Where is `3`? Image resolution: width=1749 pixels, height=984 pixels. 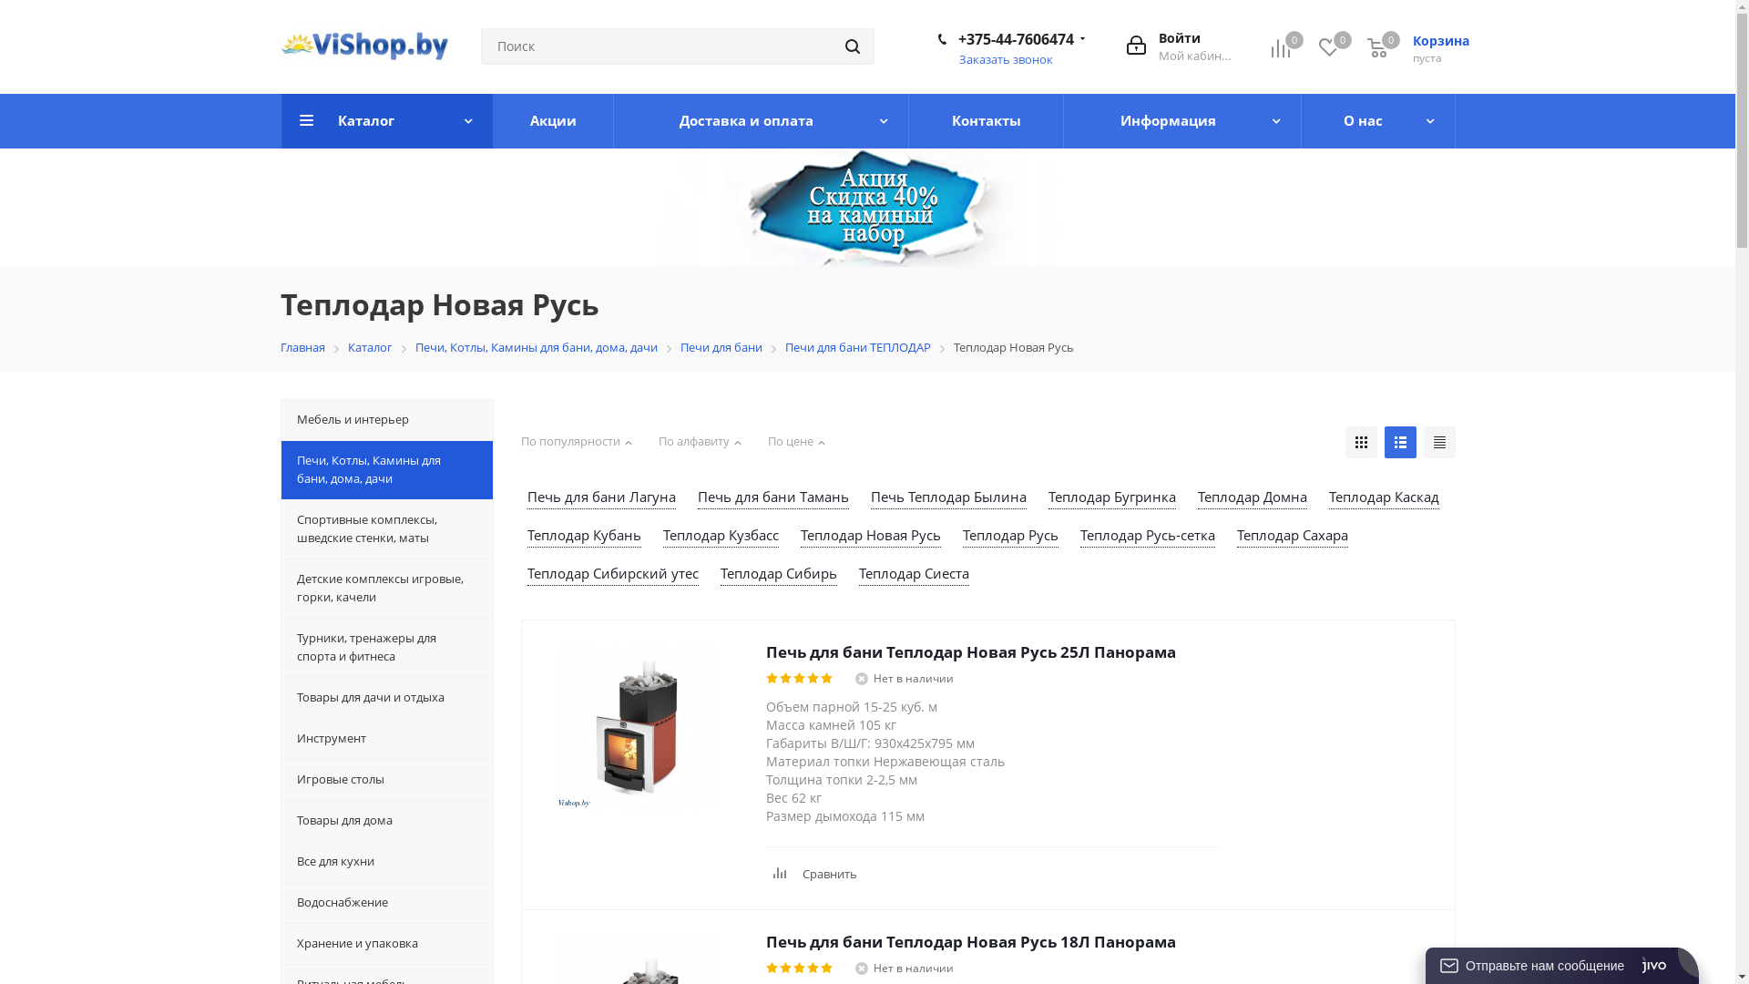
3 is located at coordinates (800, 969).